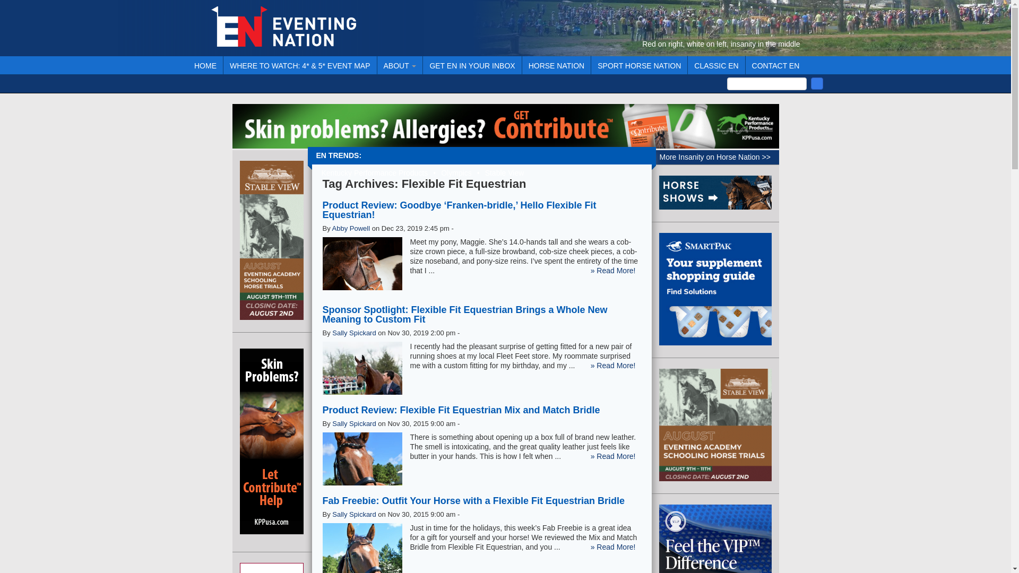 The width and height of the screenshot is (1019, 573). What do you see at coordinates (504, 173) in the screenshot?
I see `Stable View` at bounding box center [504, 173].